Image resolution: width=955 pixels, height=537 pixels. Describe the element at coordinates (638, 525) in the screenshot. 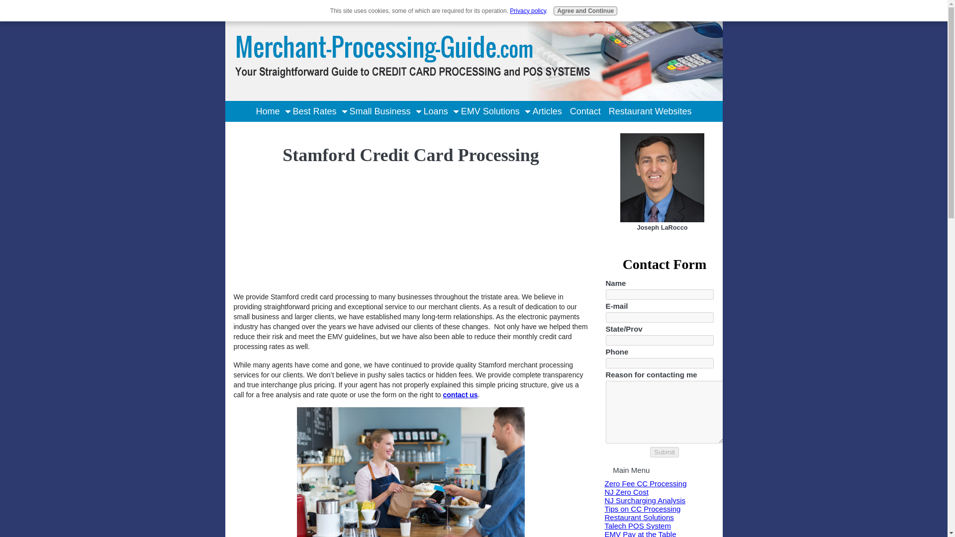

I see `Talech POS System` at that location.